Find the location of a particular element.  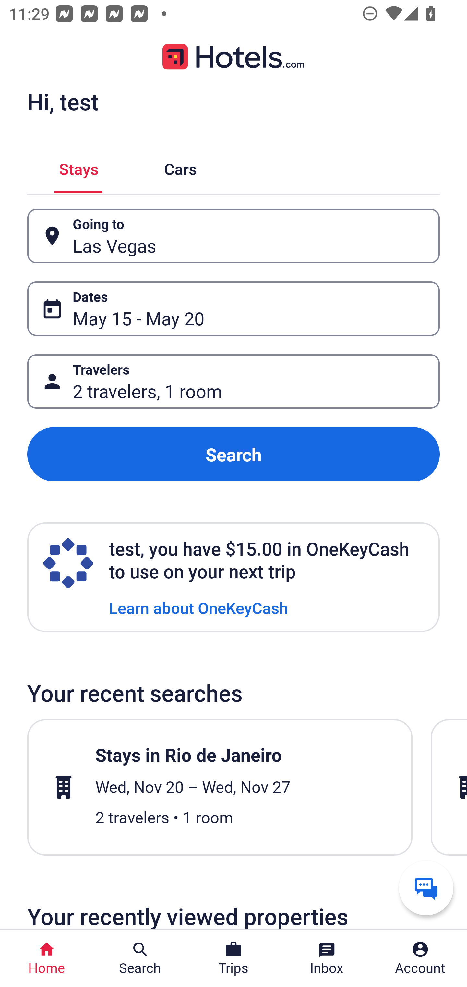

Get help from a virtual agent is located at coordinates (426, 888).